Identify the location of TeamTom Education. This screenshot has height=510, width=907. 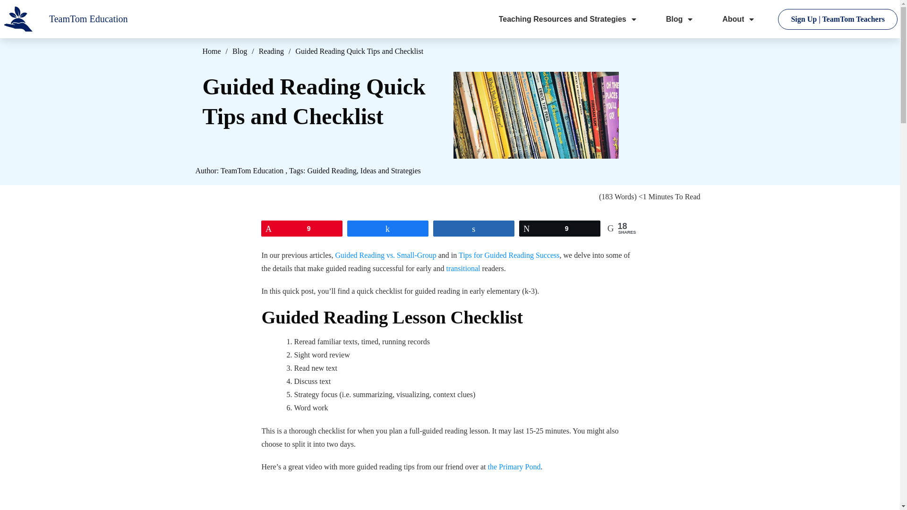
(251, 171).